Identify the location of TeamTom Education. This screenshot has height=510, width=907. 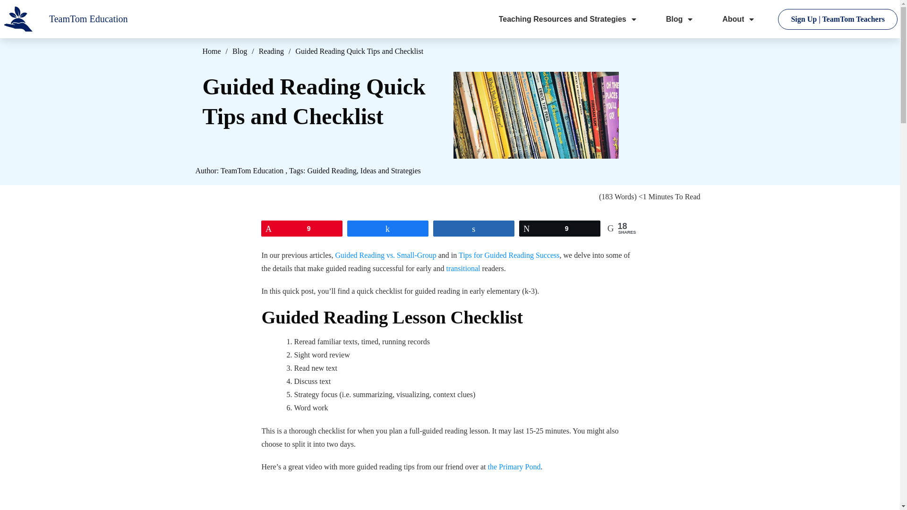
(251, 171).